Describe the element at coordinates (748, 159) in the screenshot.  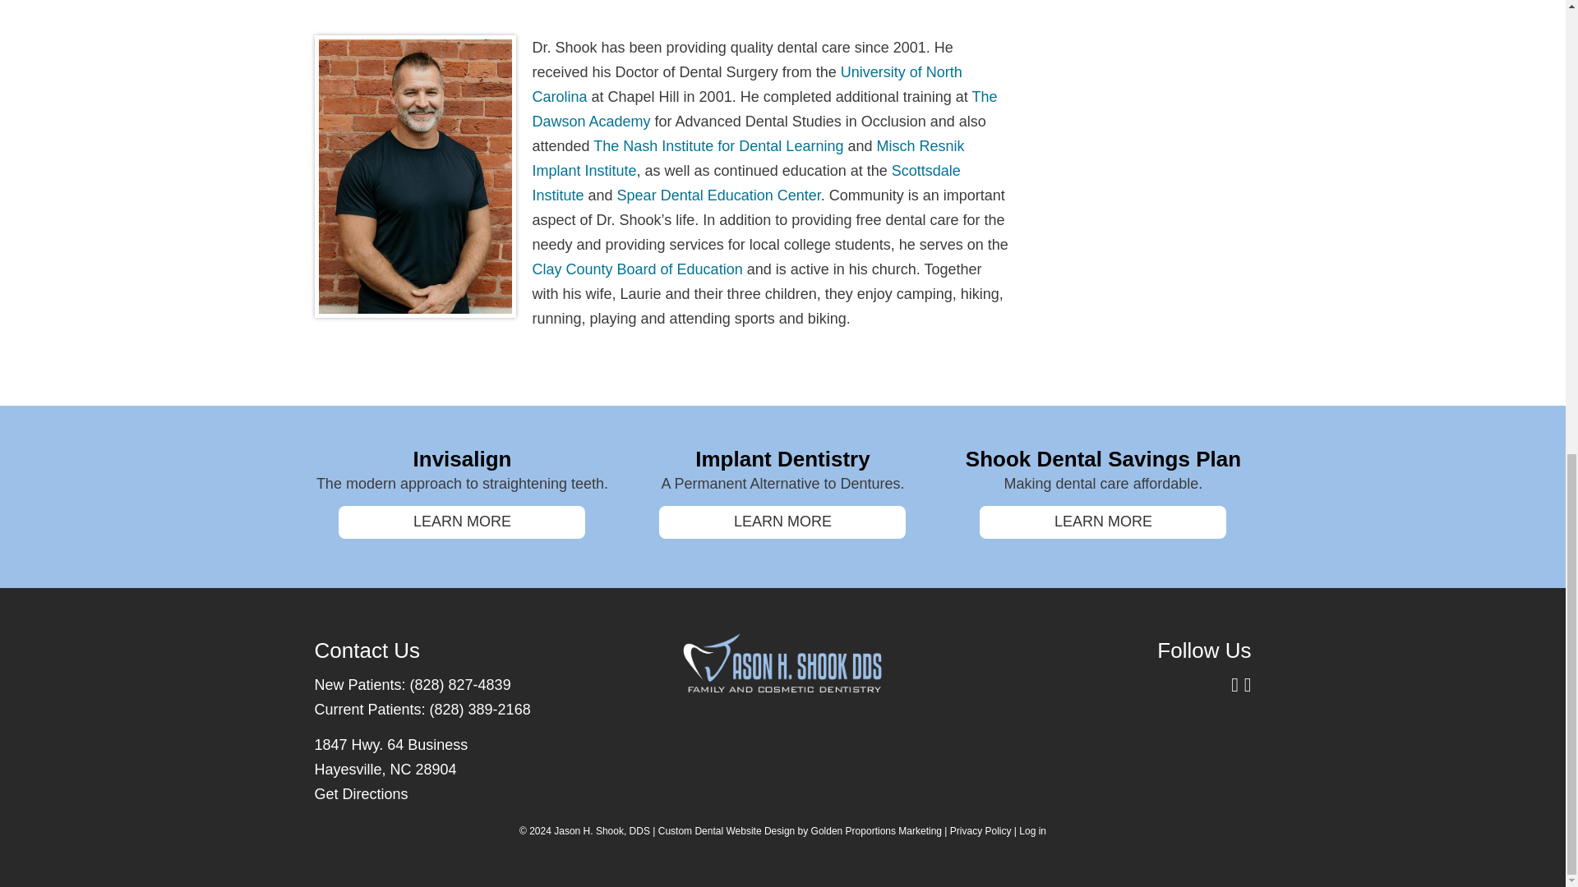
I see `Misch Resnik Implant Institute` at that location.